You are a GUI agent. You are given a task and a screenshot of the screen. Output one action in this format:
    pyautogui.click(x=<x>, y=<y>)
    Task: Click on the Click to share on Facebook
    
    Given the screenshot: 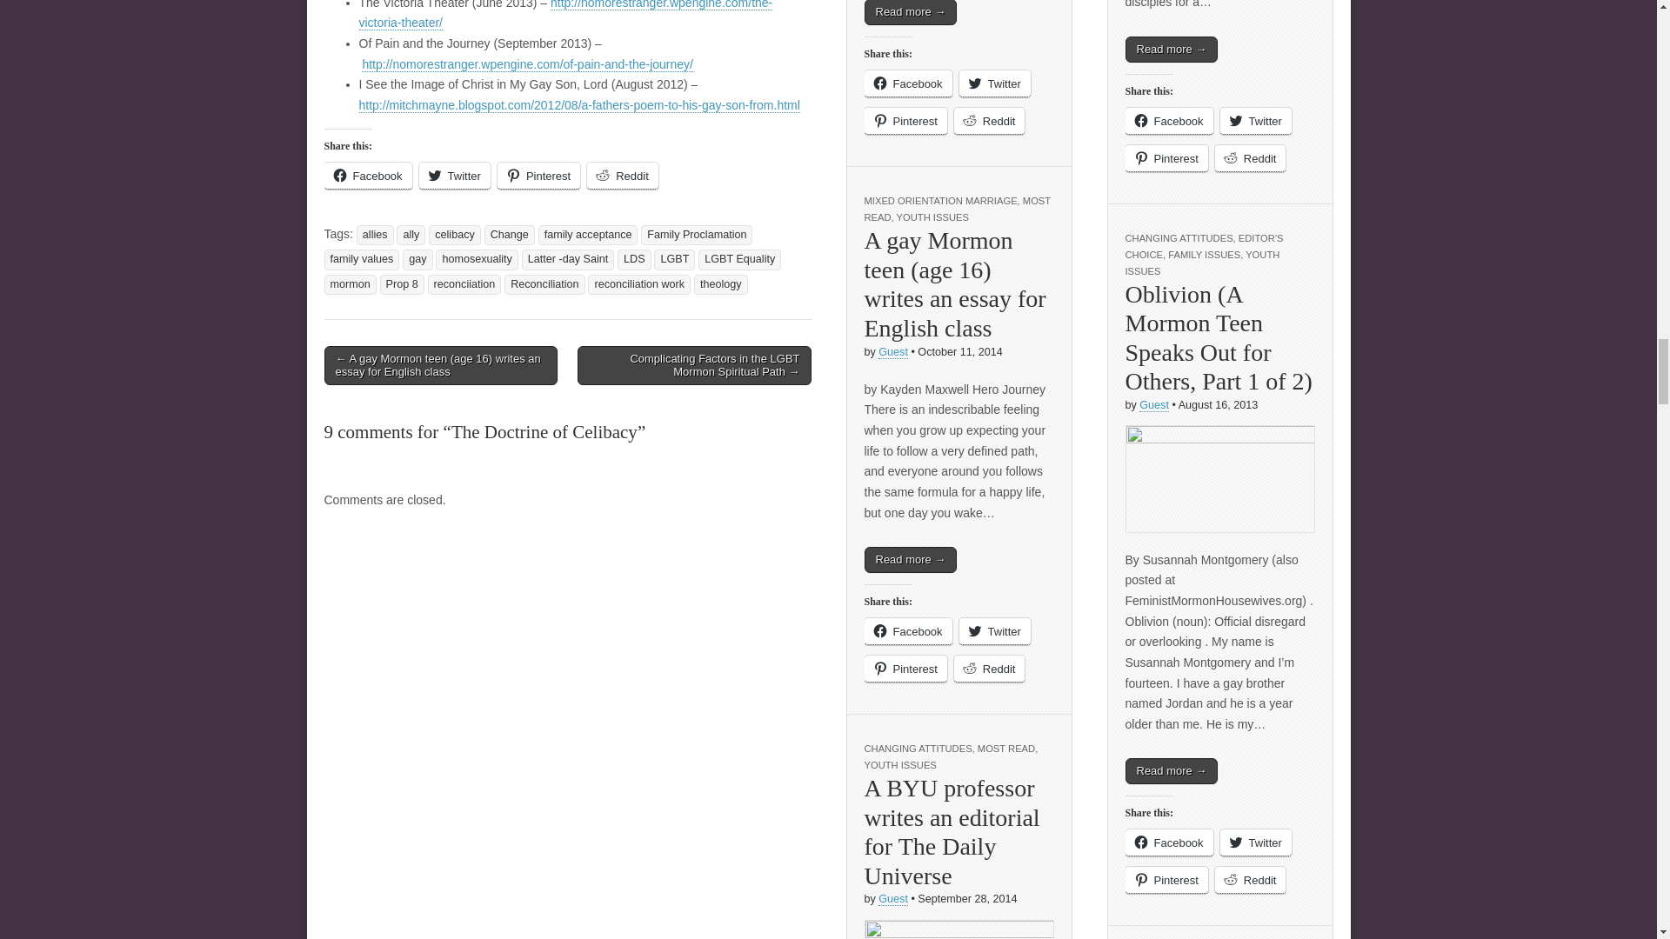 What is the action you would take?
    pyautogui.click(x=367, y=176)
    